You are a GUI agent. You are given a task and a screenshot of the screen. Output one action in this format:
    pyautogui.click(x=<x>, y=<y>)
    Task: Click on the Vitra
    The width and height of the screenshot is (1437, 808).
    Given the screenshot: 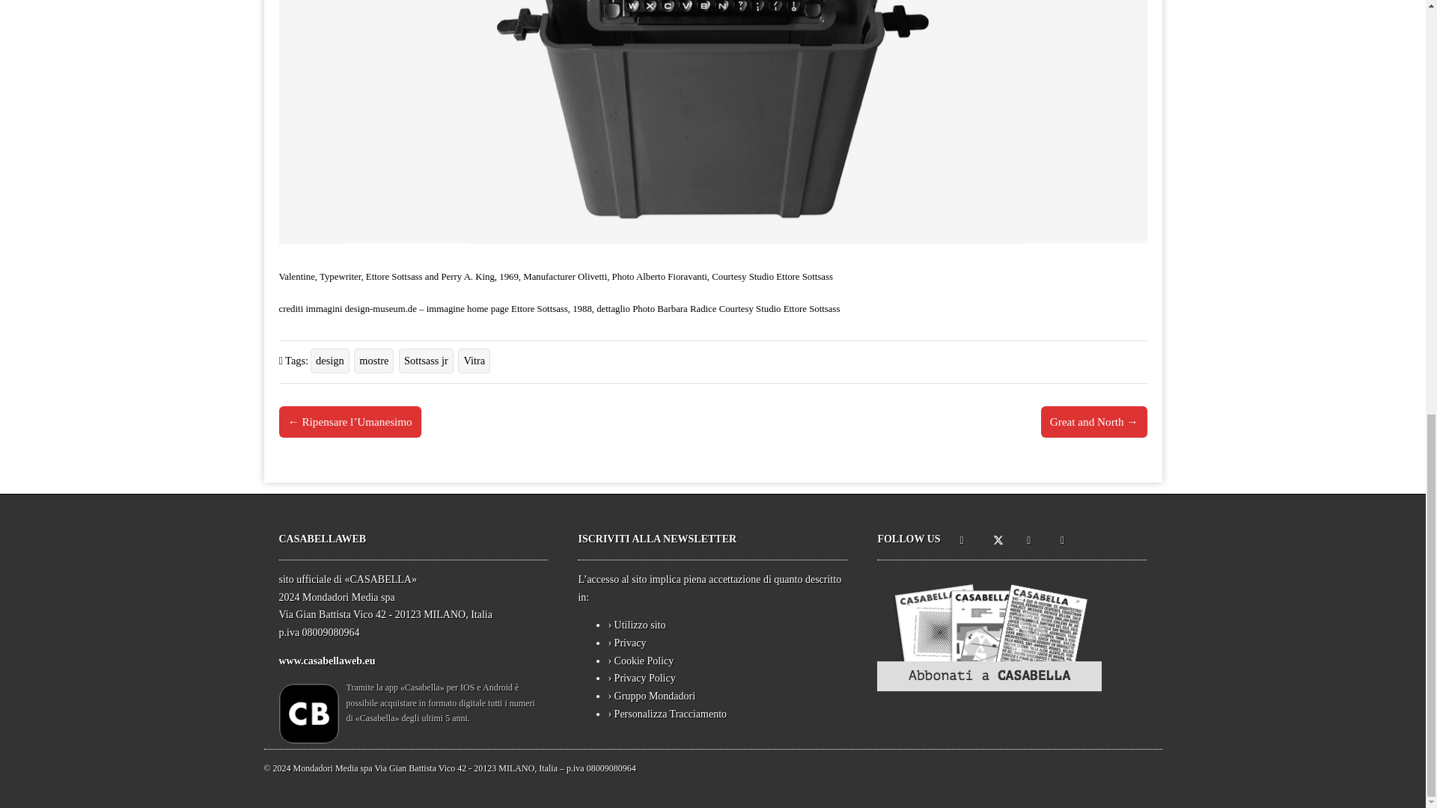 What is the action you would take?
    pyautogui.click(x=474, y=360)
    